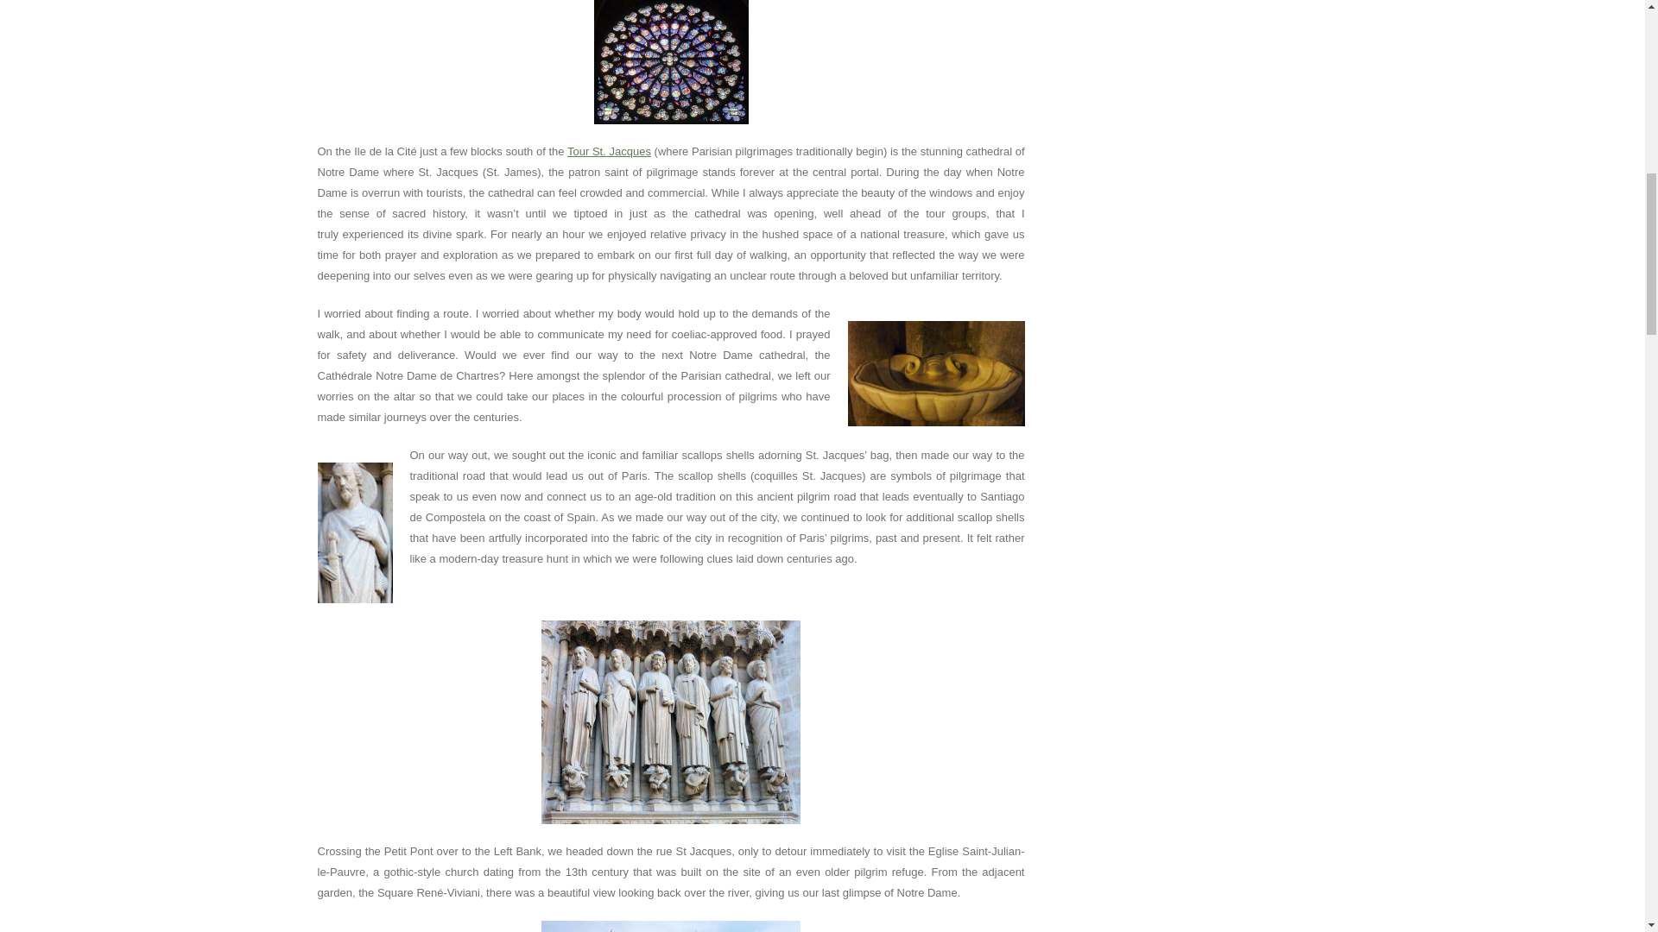  Describe the element at coordinates (609, 151) in the screenshot. I see `Tour St. Jacques` at that location.